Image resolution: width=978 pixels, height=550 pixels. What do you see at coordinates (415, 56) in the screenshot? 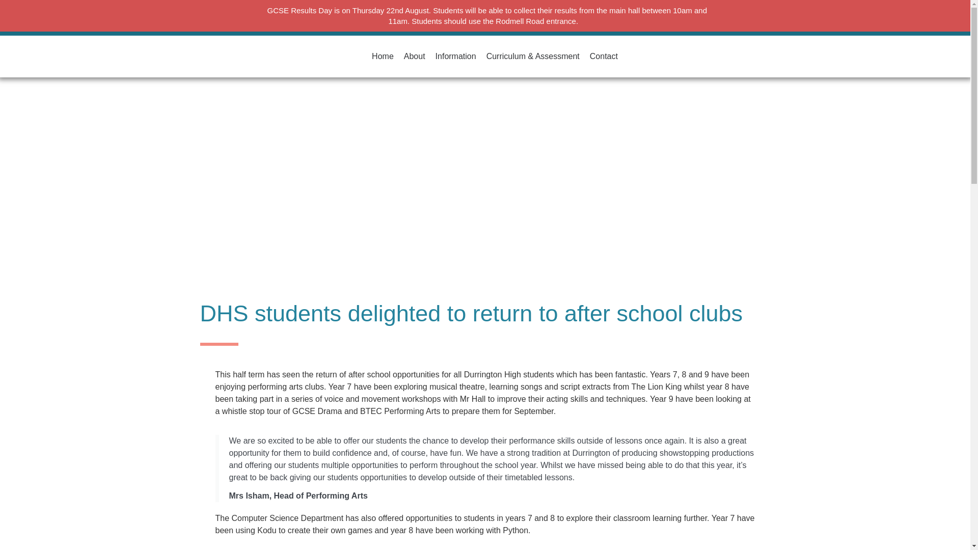
I see `About` at bounding box center [415, 56].